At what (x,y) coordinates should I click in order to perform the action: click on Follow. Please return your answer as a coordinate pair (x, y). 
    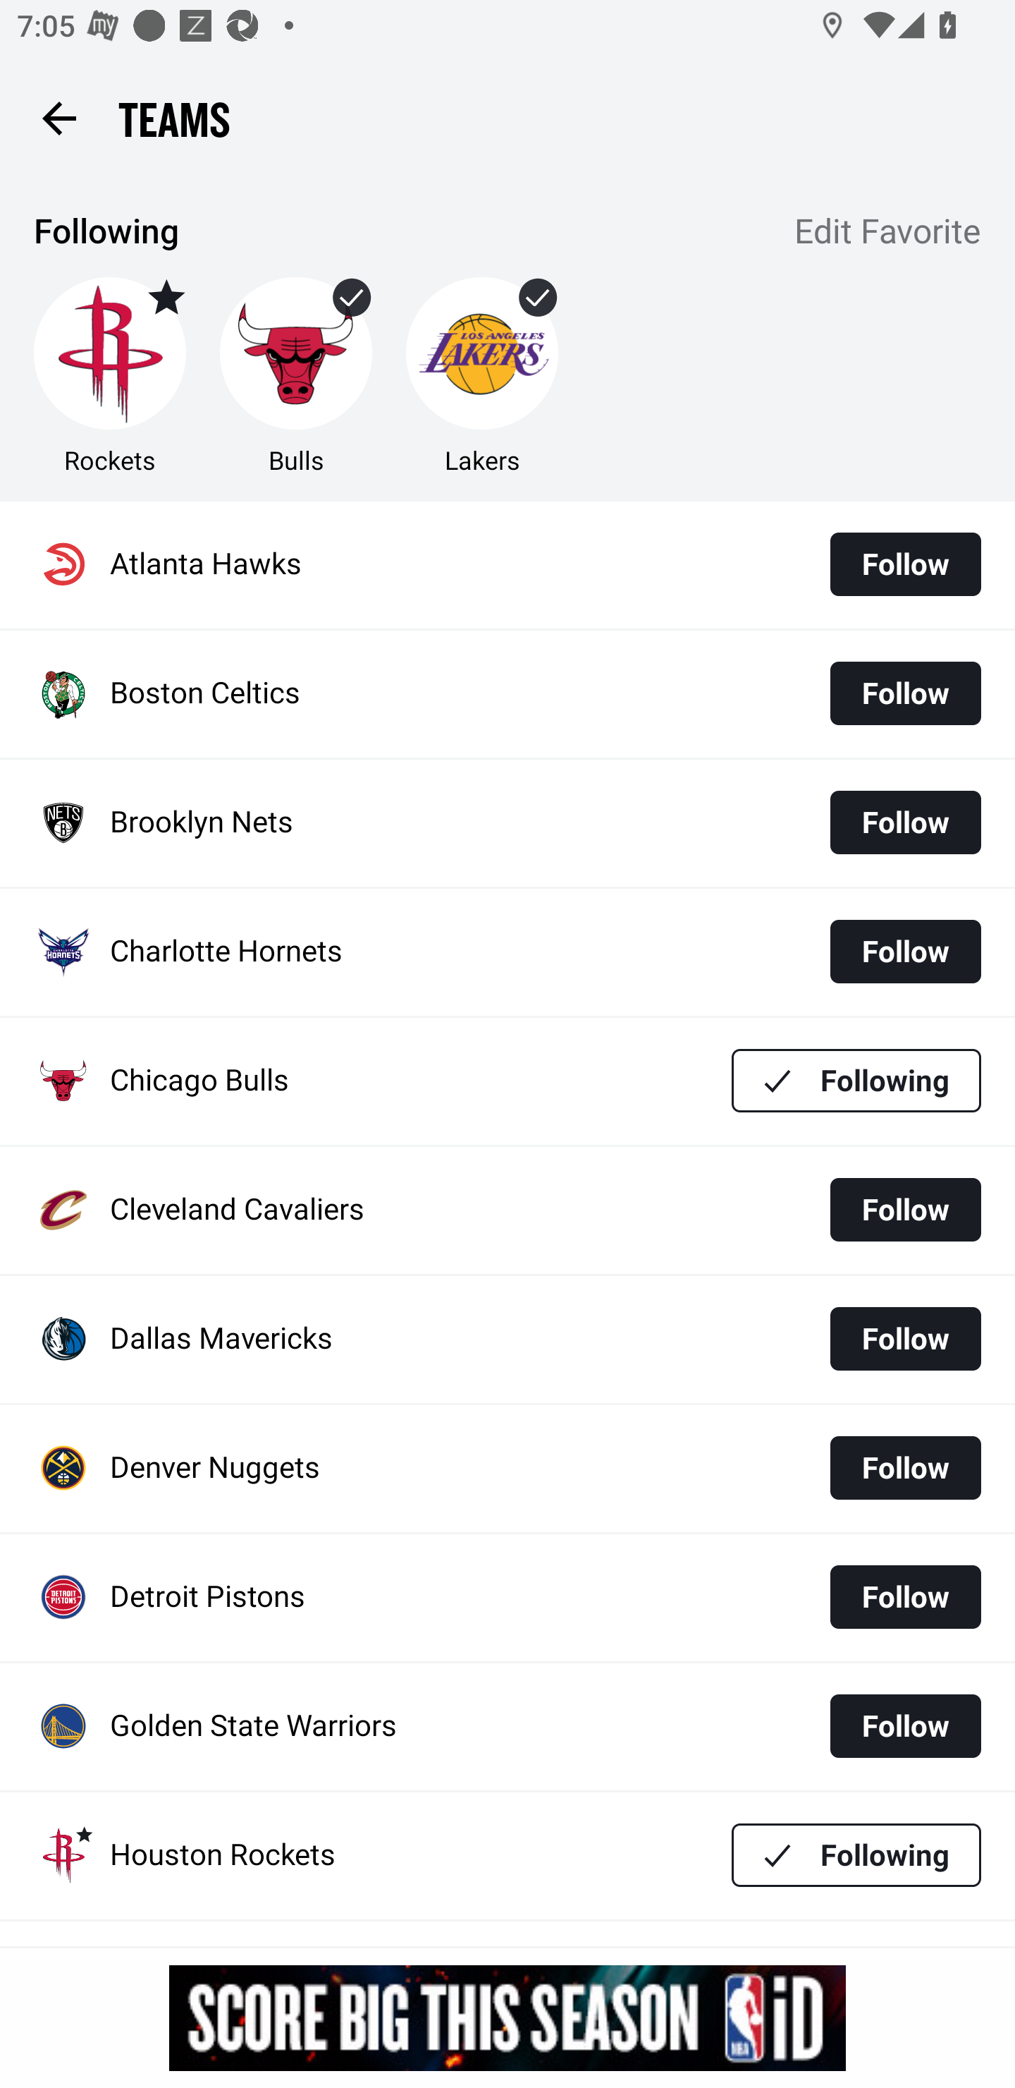
    Looking at the image, I should click on (905, 1725).